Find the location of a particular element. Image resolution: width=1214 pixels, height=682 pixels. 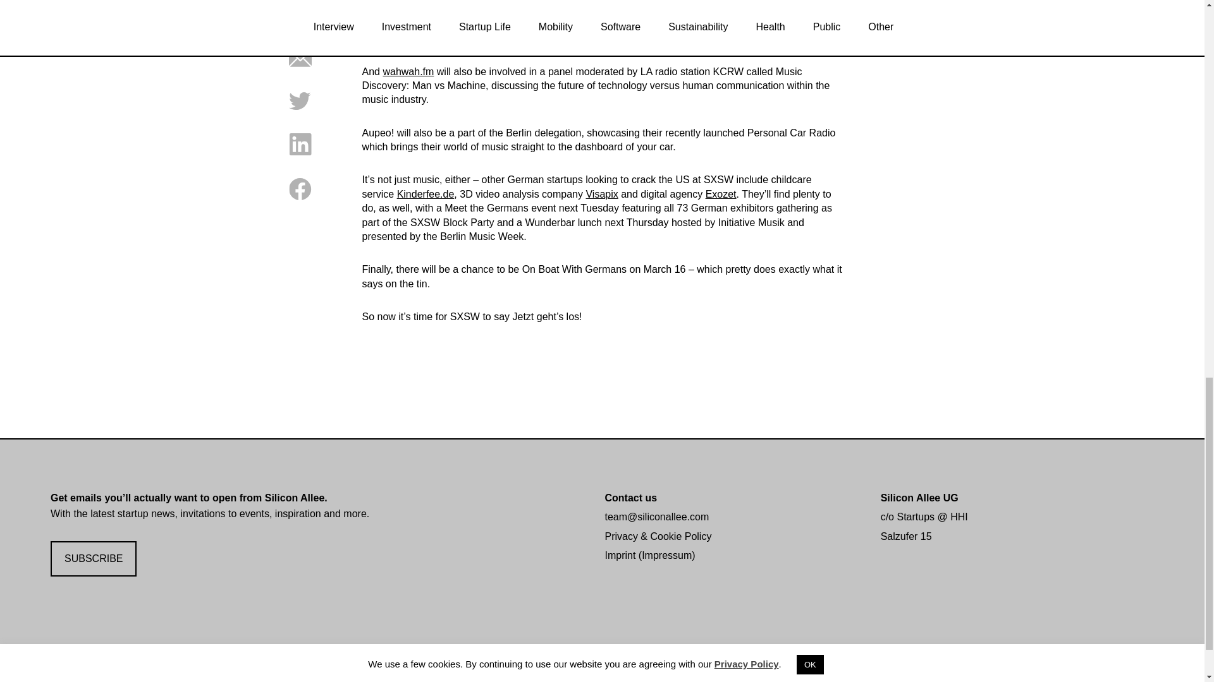

Contact us is located at coordinates (630, 498).